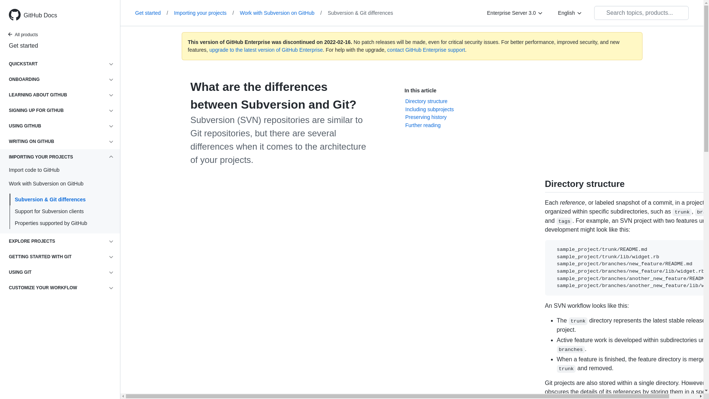 This screenshot has height=399, width=709. Describe the element at coordinates (206, 13) in the screenshot. I see `Importing your projects` at that location.